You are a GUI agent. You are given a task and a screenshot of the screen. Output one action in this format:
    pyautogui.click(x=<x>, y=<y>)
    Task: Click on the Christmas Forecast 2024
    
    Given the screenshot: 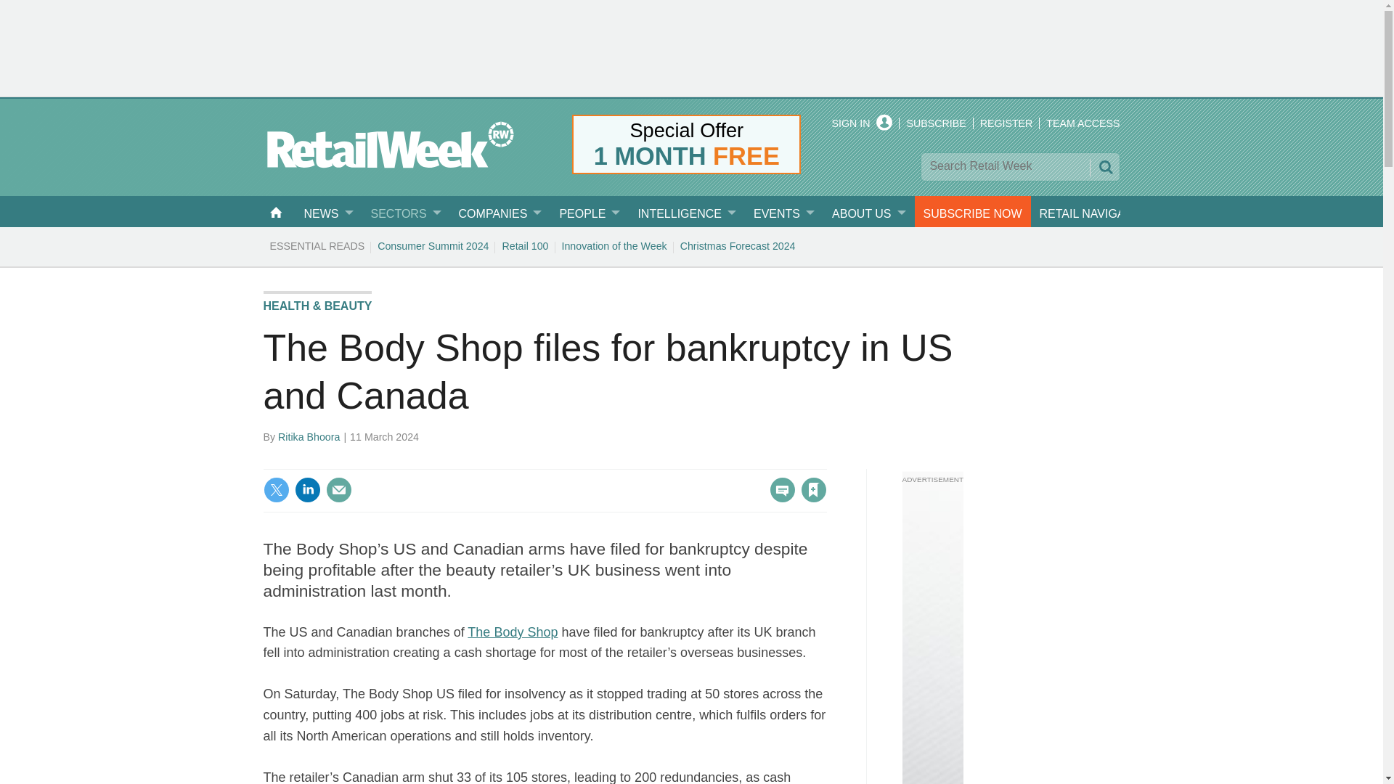 What is the action you would take?
    pyautogui.click(x=738, y=245)
    